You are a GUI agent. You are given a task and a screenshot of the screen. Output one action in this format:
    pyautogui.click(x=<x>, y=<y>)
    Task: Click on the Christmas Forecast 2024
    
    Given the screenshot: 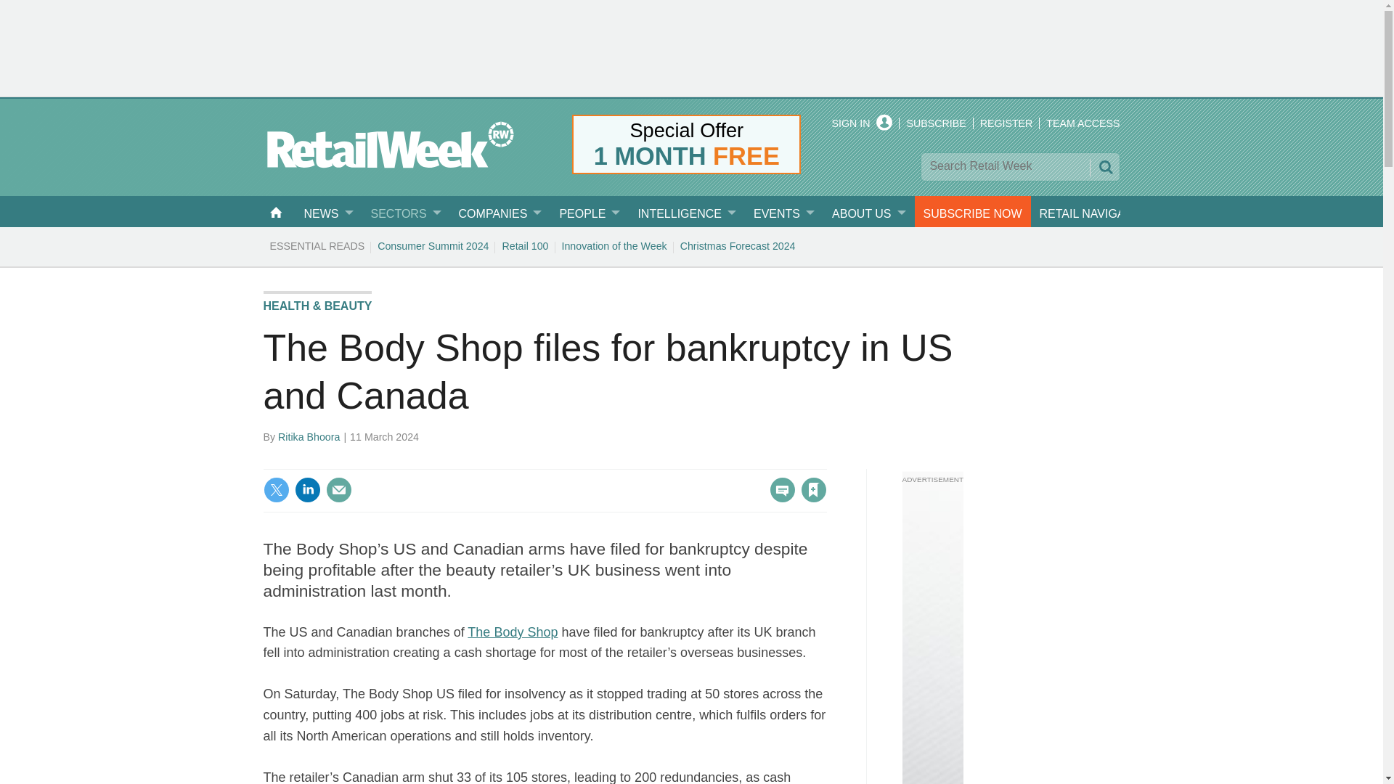 What is the action you would take?
    pyautogui.click(x=738, y=245)
    